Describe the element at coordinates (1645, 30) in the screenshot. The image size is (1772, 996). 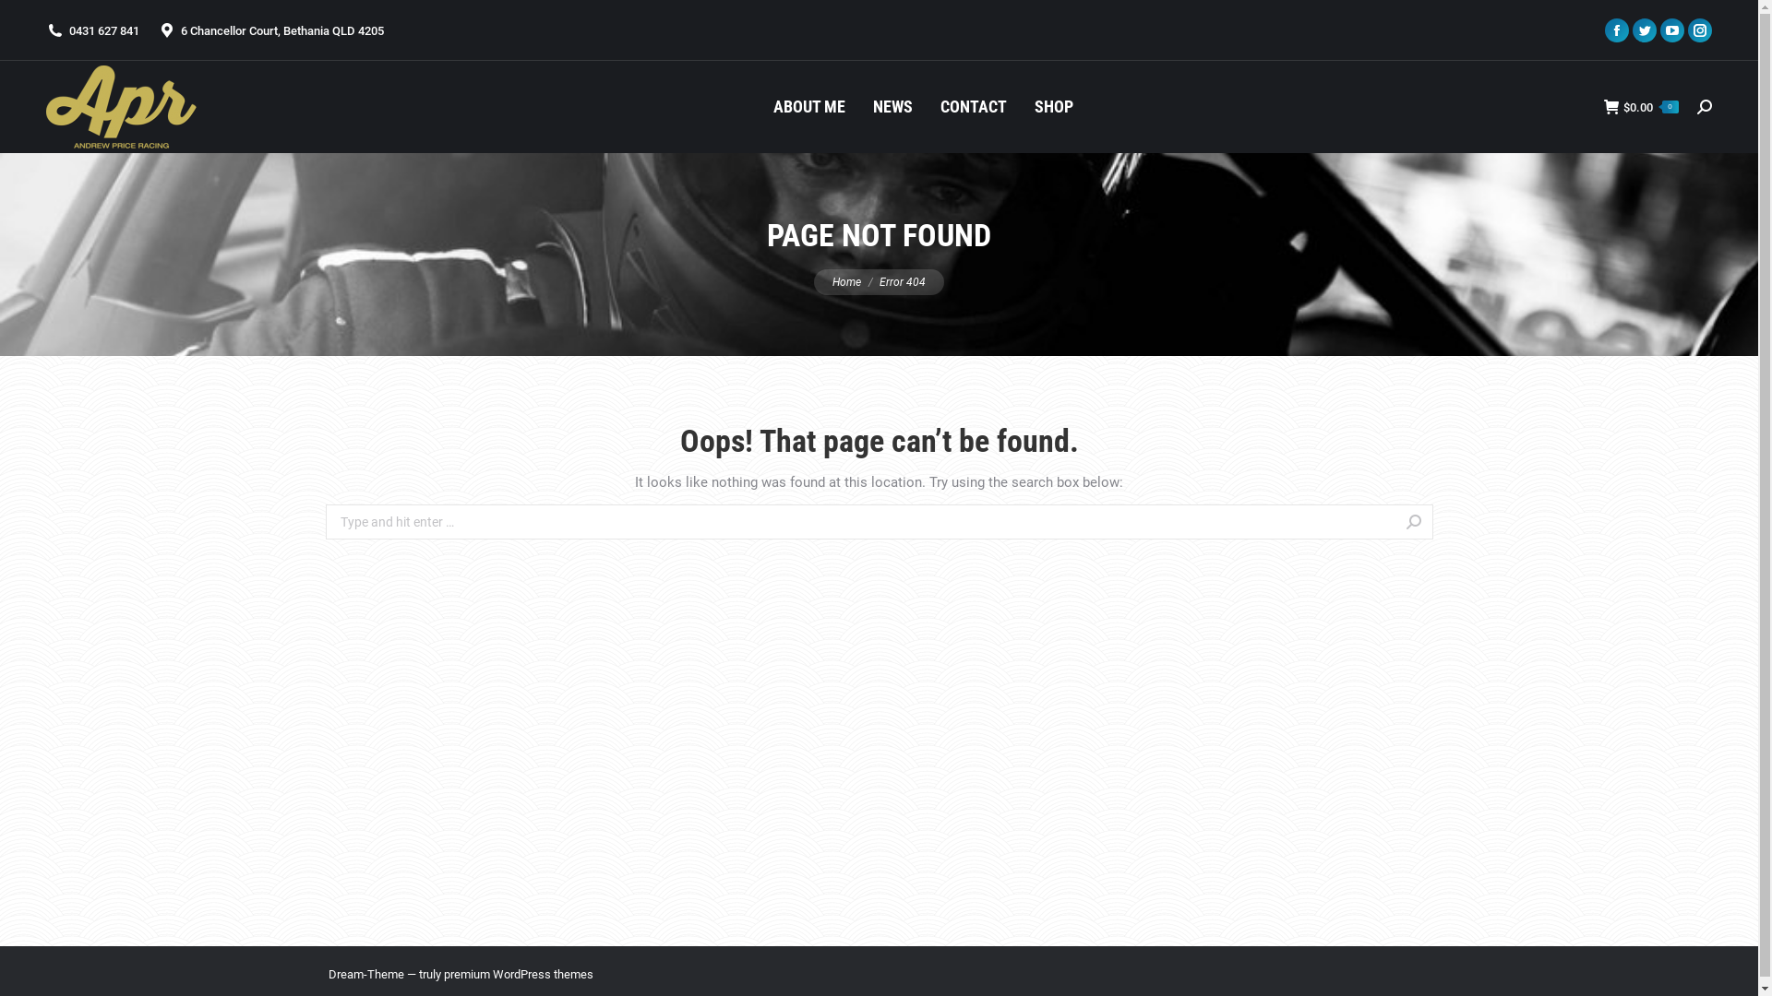
I see `Twitter page opens in new window` at that location.